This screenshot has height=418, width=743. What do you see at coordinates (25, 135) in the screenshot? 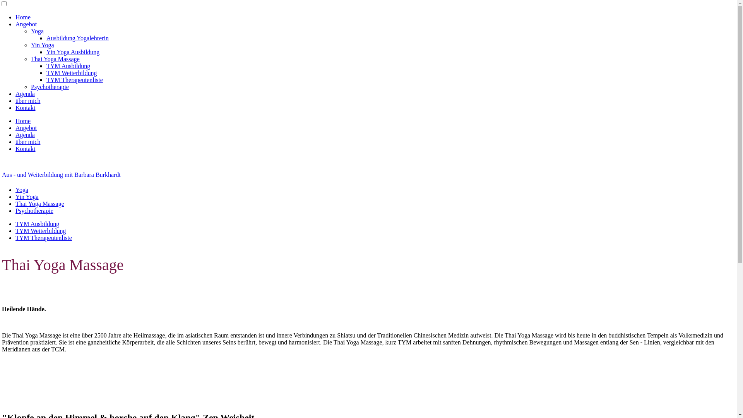
I see `Agenda` at bounding box center [25, 135].